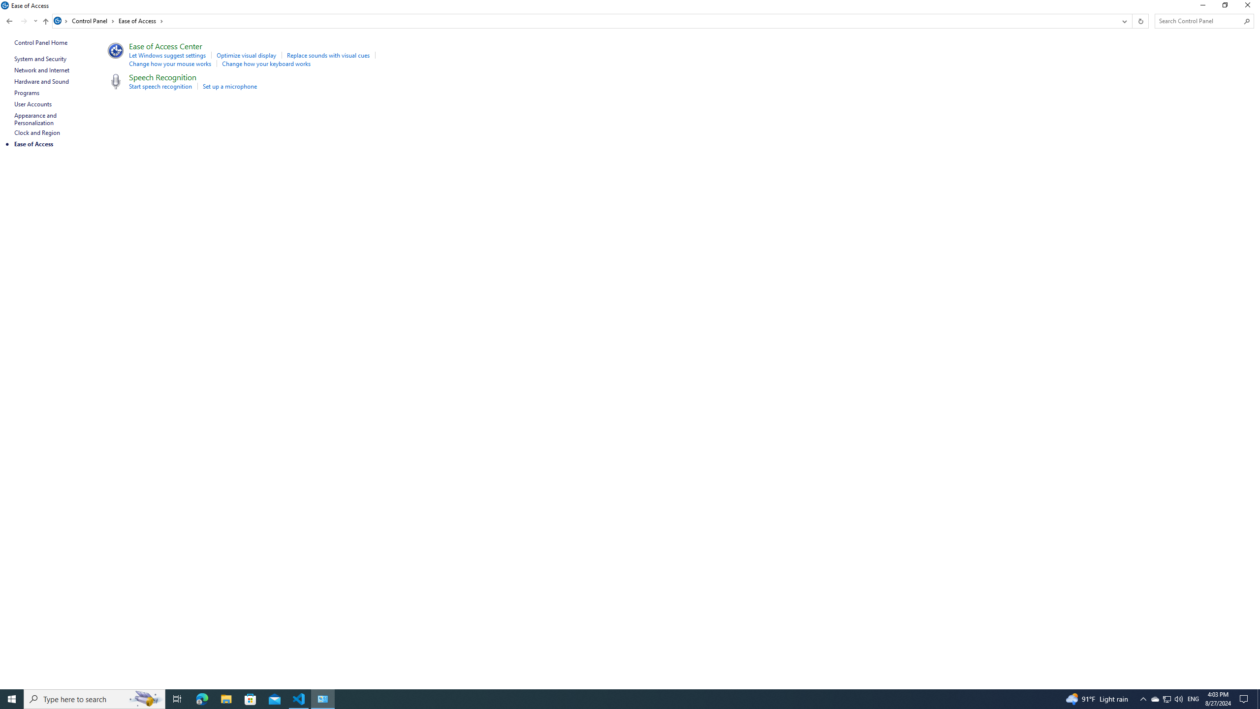  I want to click on Address: Control Panel\Ease of Access, so click(585, 21).